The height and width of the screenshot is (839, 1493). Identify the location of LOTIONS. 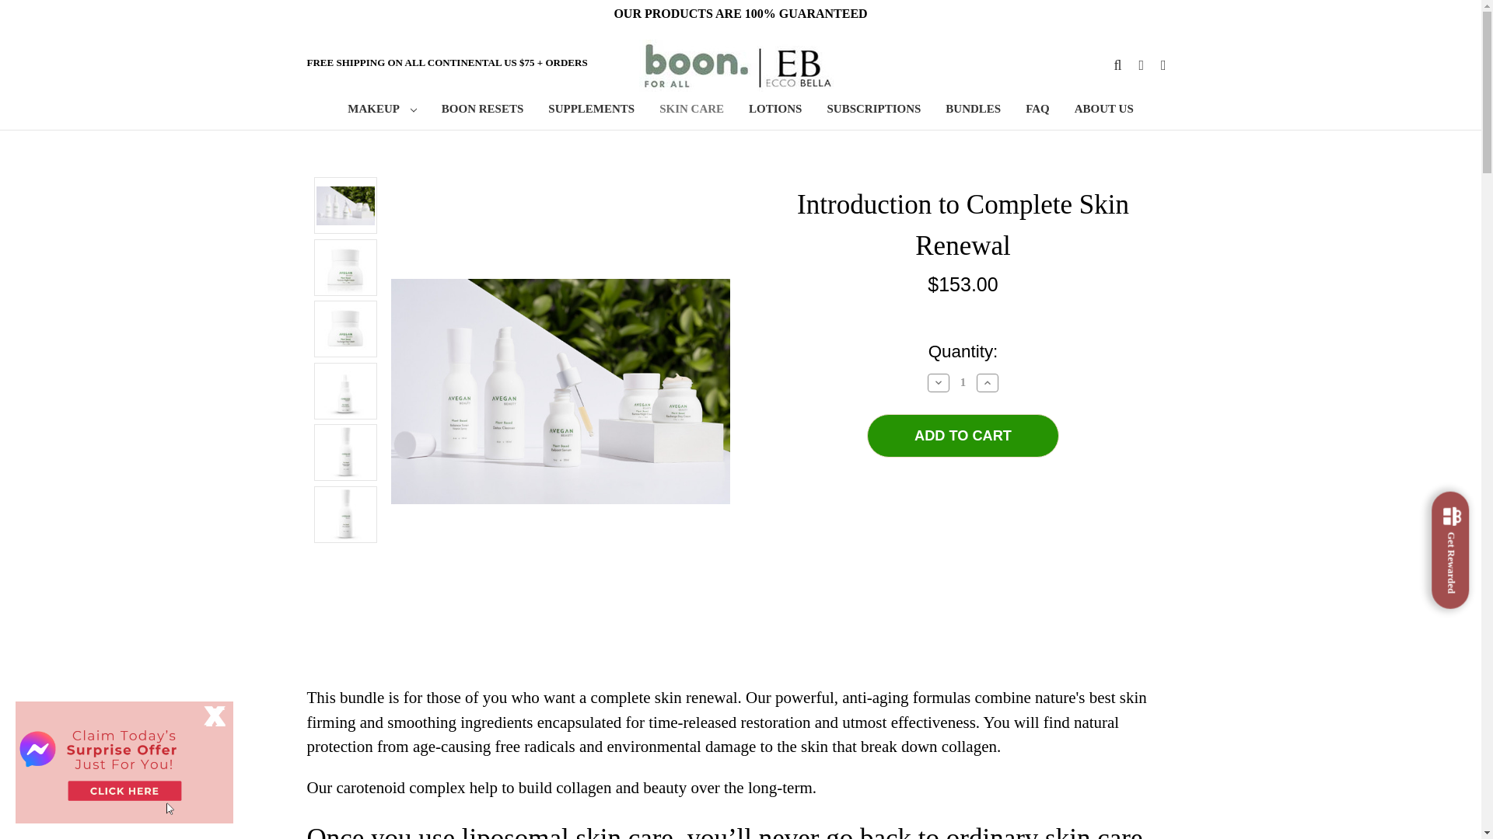
(774, 110).